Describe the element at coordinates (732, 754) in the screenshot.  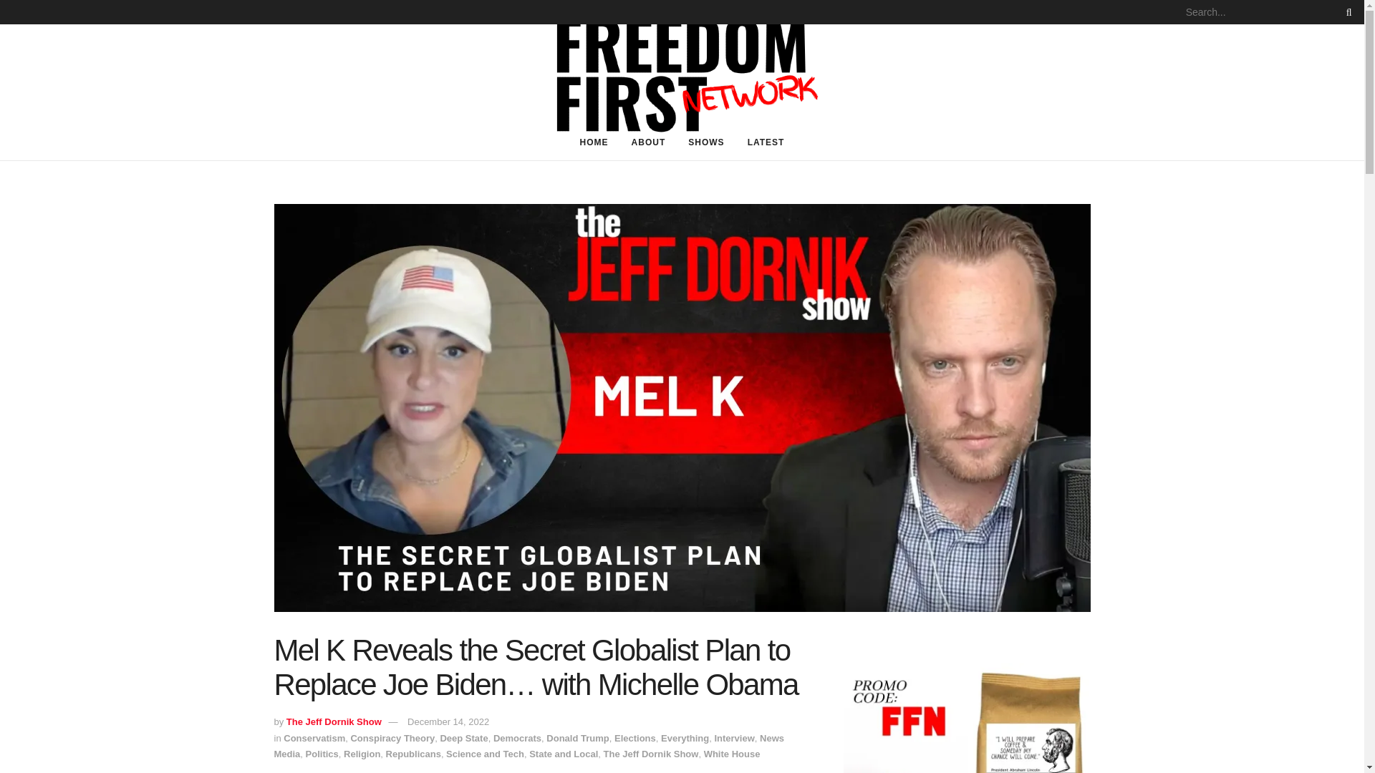
I see `White House` at that location.